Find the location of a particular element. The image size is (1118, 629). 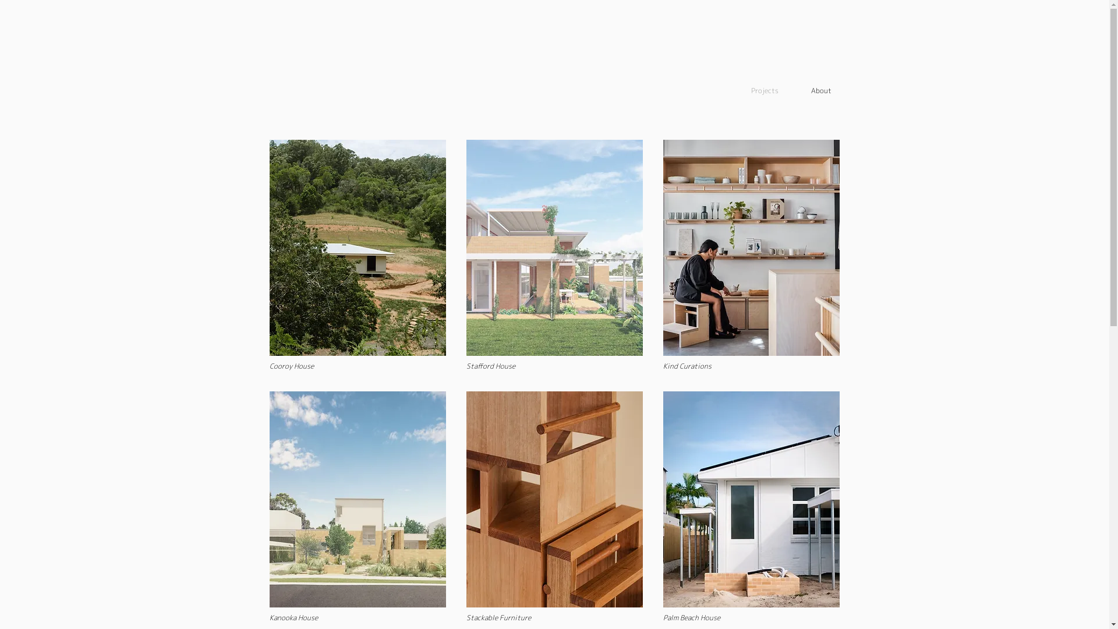

Palm Beach House is located at coordinates (751, 507).